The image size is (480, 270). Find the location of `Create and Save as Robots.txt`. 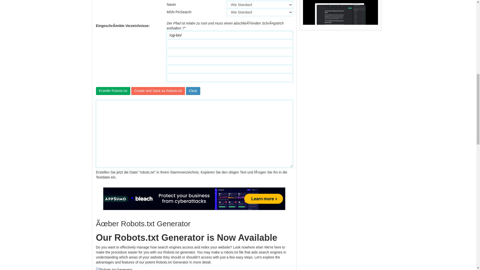

Create and Save as Robots.txt is located at coordinates (158, 91).